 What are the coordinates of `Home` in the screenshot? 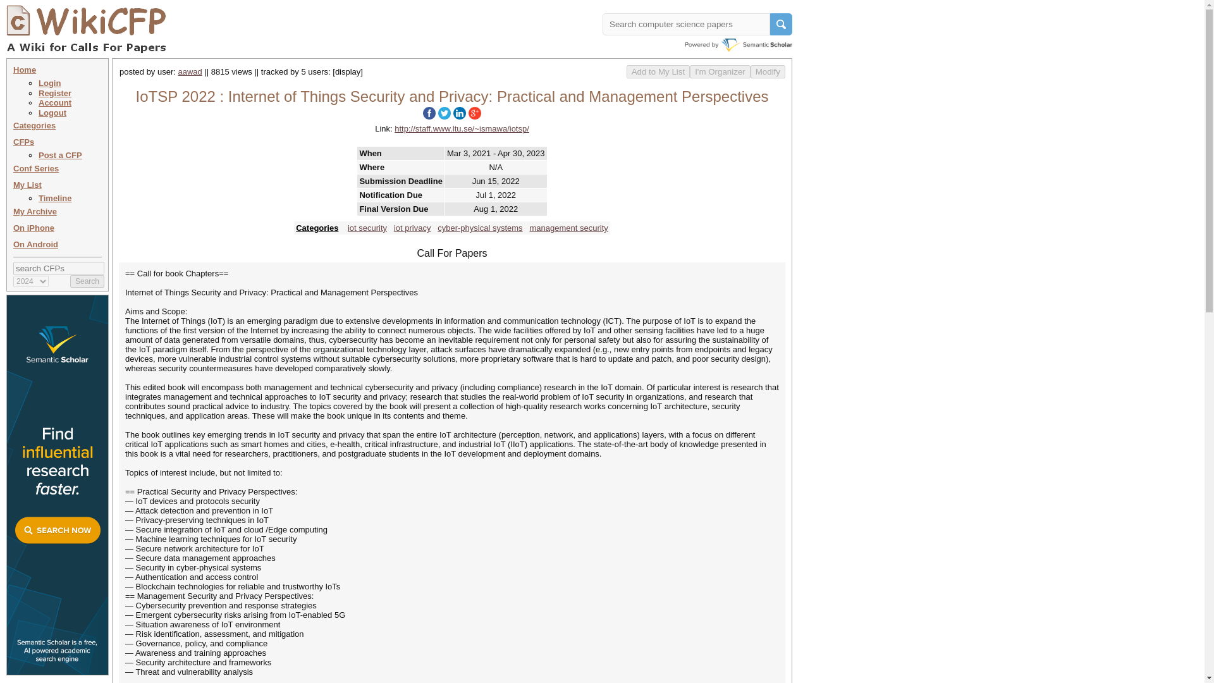 It's located at (25, 70).